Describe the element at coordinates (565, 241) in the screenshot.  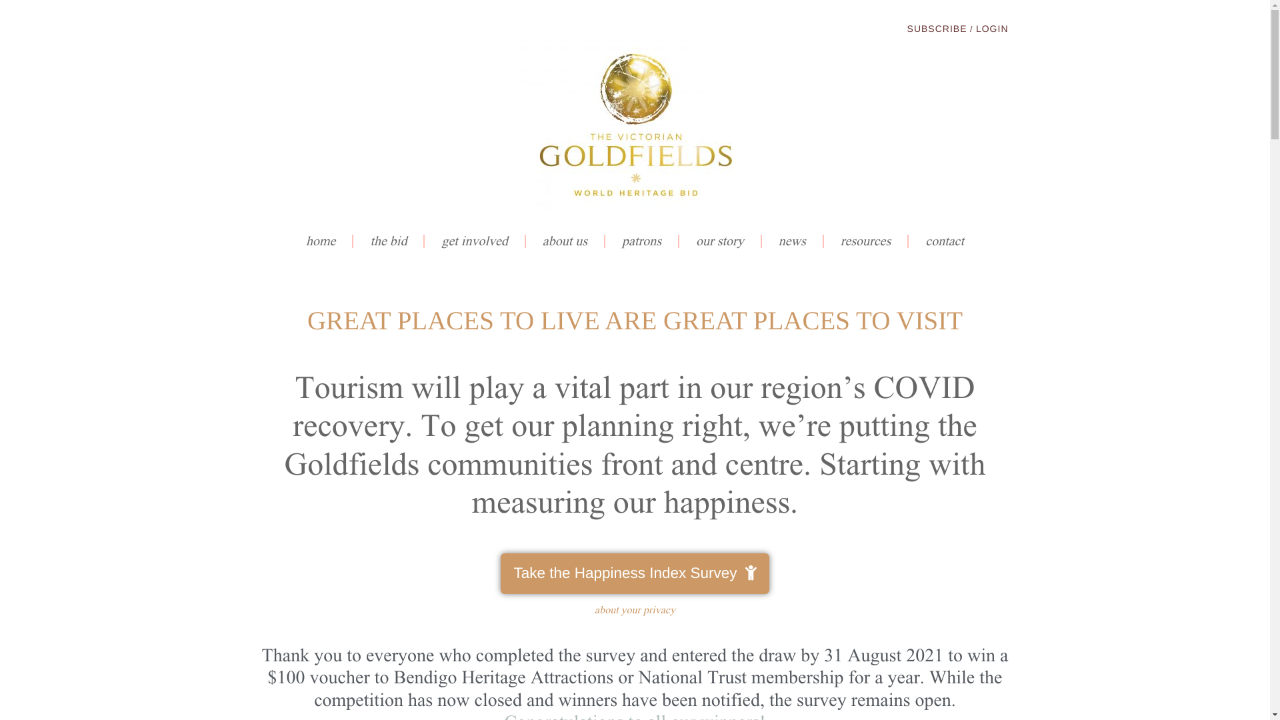
I see `about us` at that location.